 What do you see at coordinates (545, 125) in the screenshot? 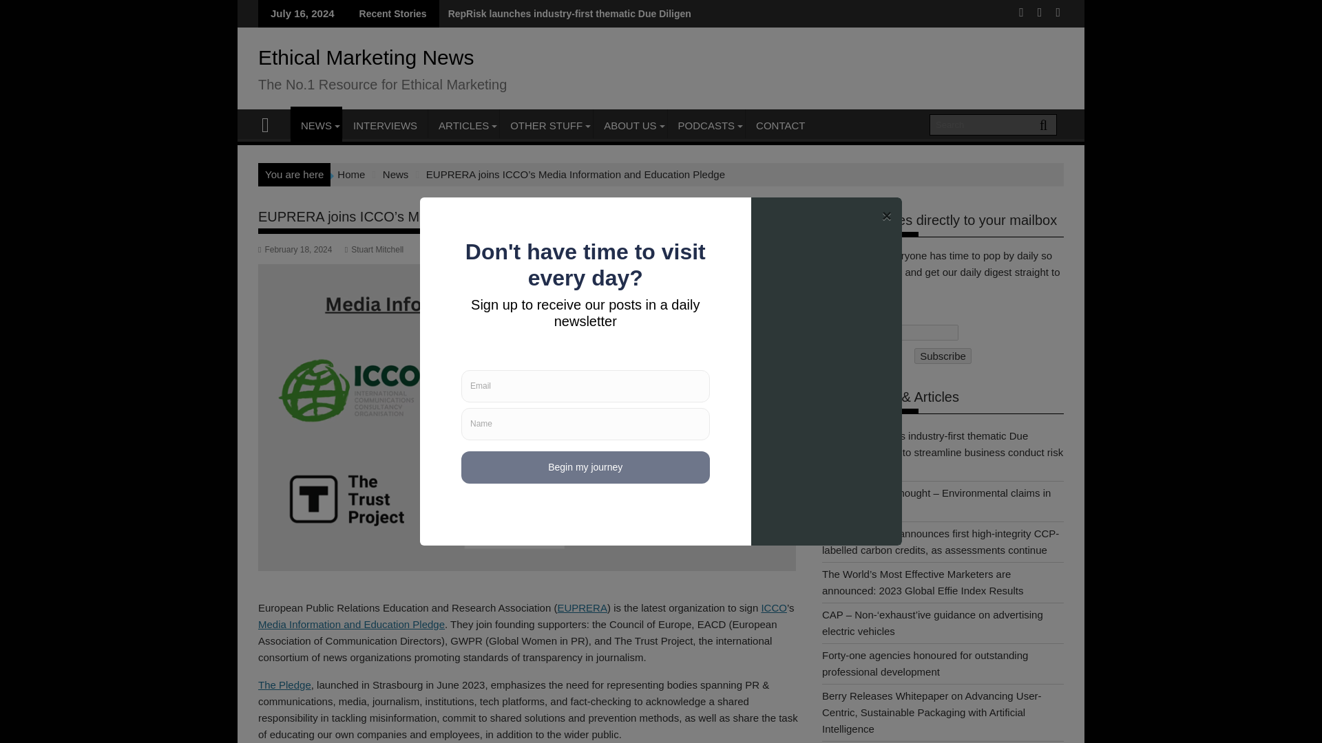
I see `OTHER STUFF` at bounding box center [545, 125].